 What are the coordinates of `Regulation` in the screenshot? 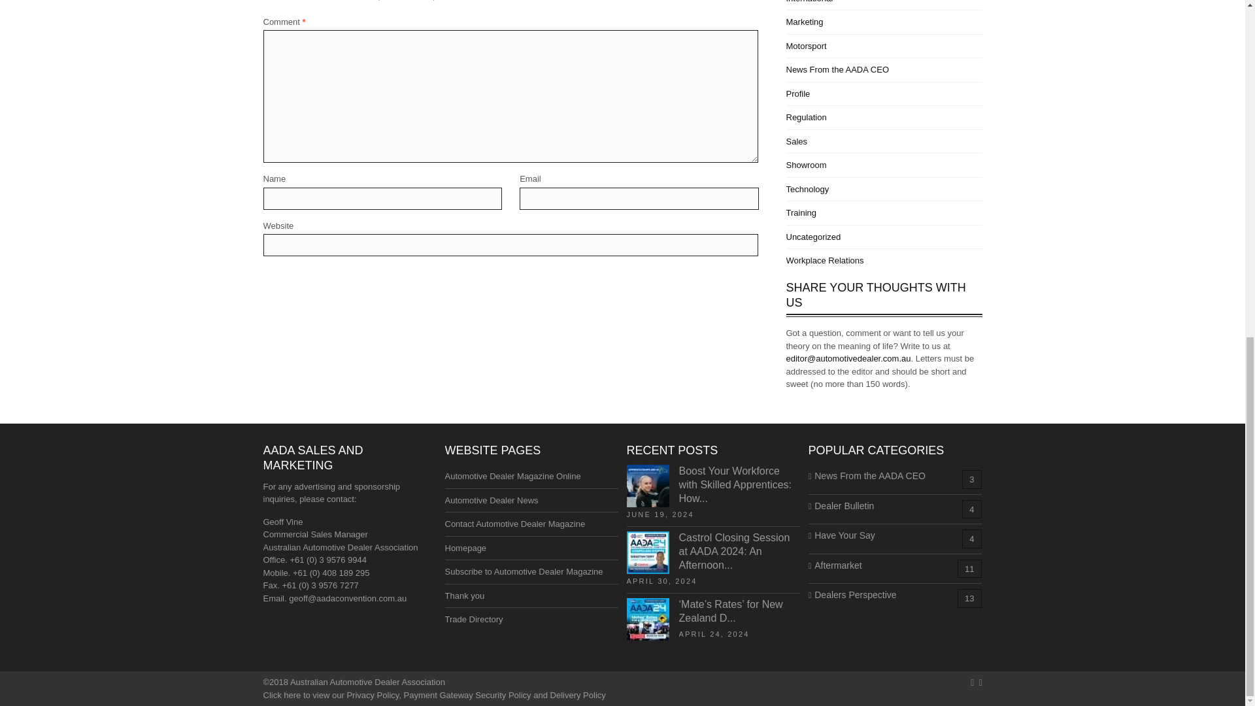 It's located at (805, 116).